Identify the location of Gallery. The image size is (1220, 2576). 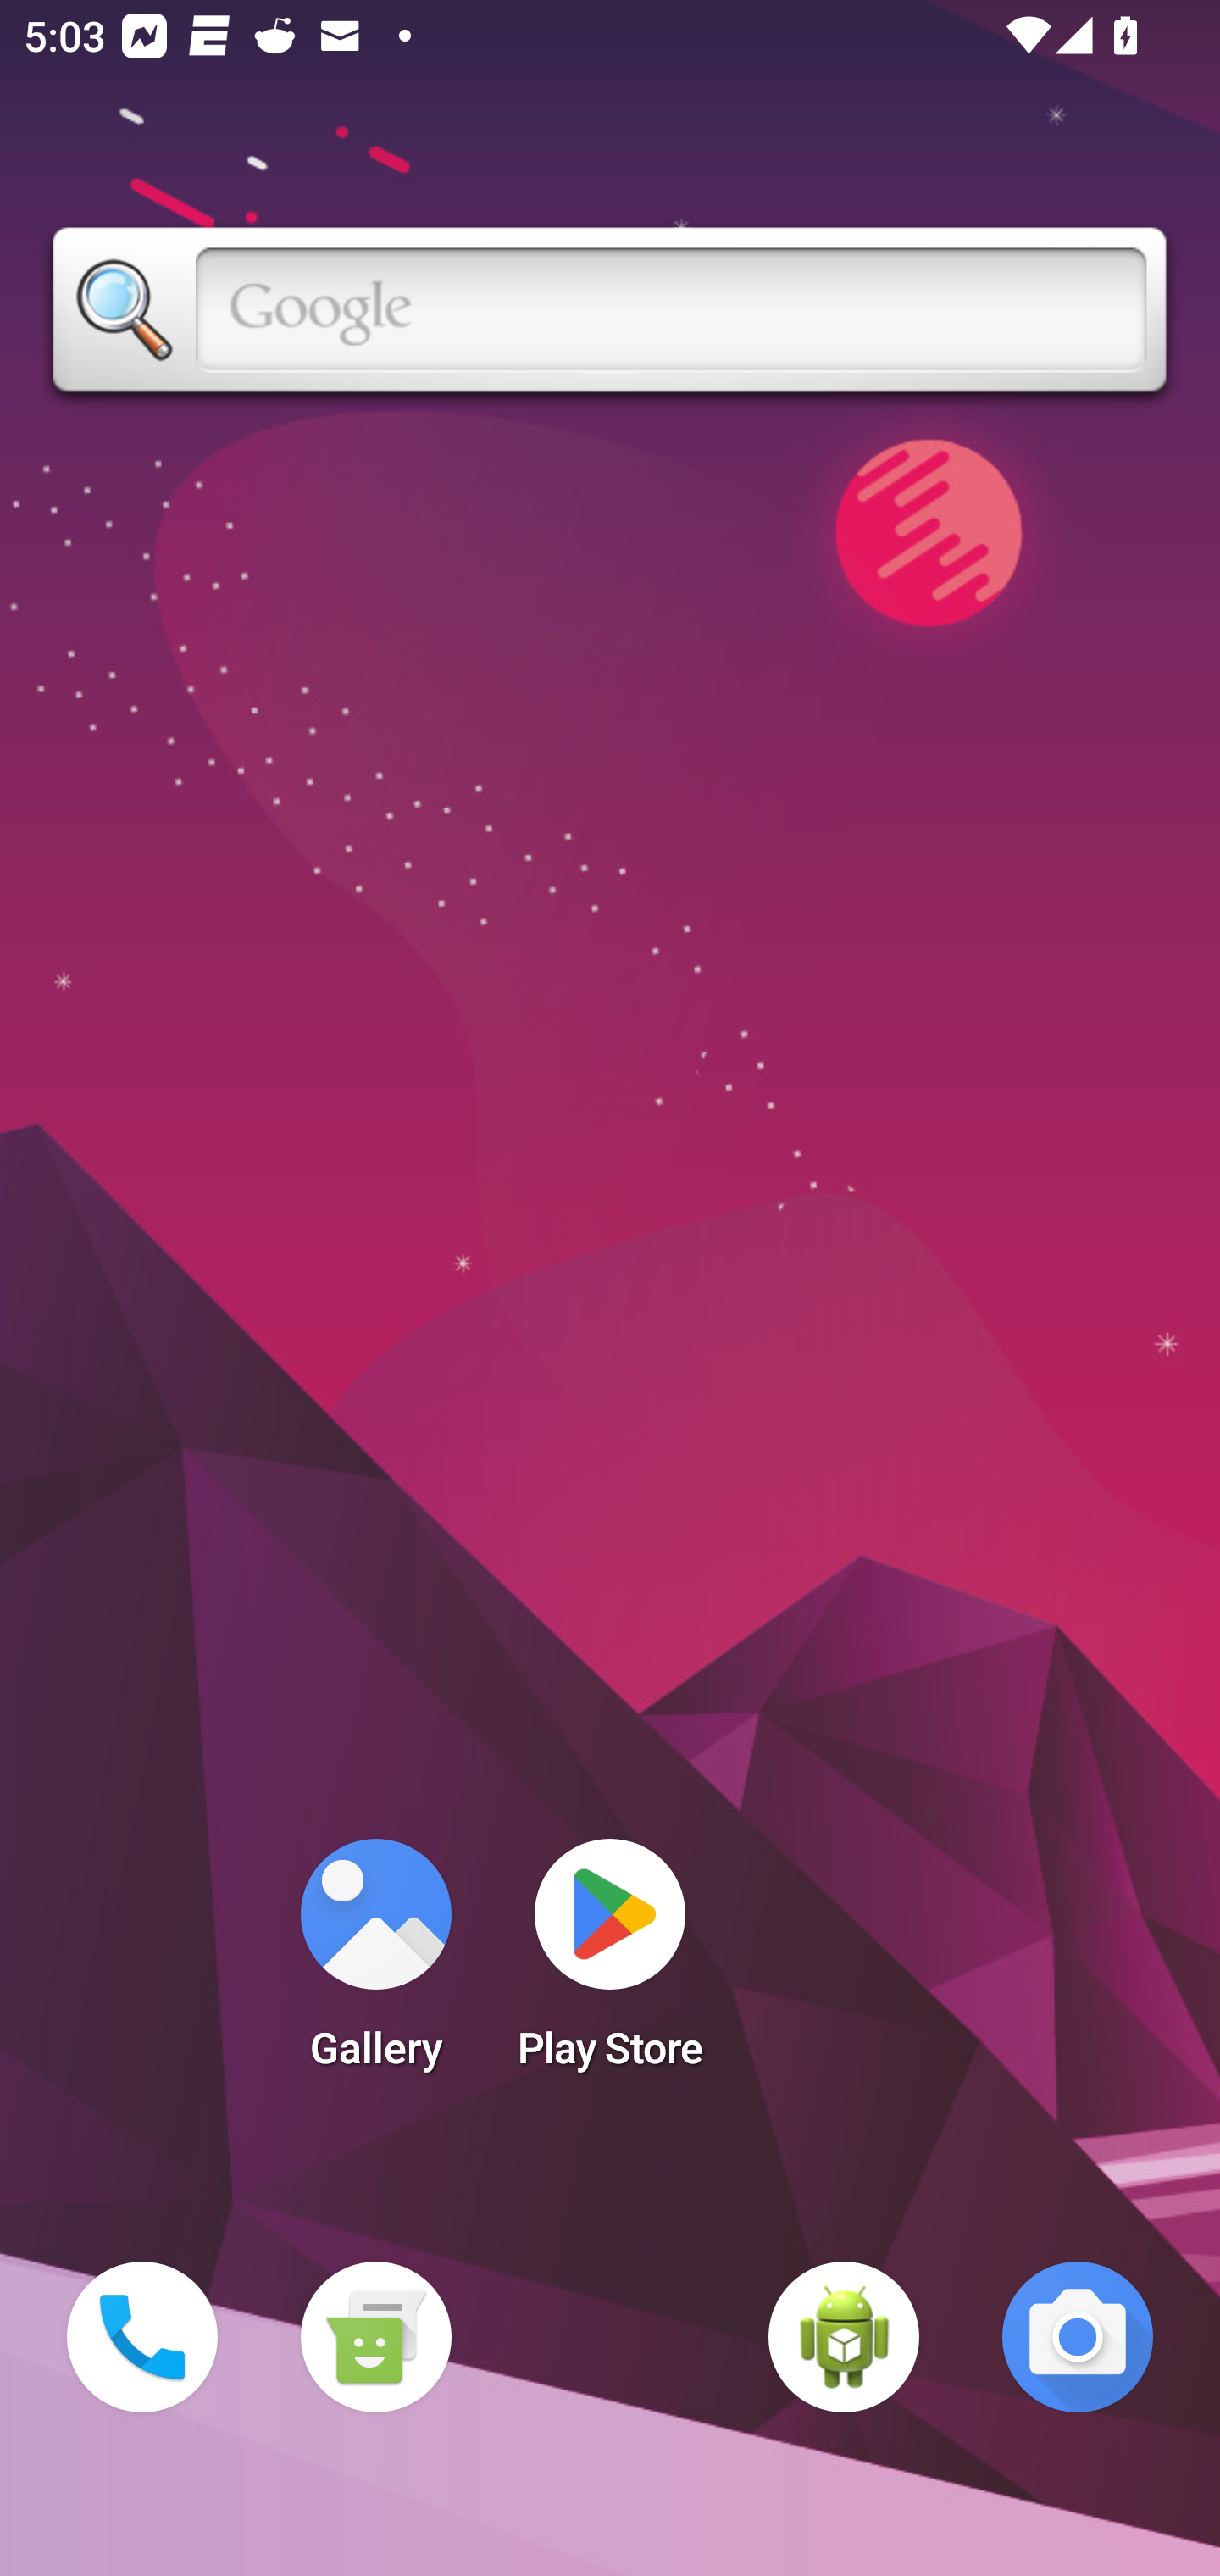
(375, 1964).